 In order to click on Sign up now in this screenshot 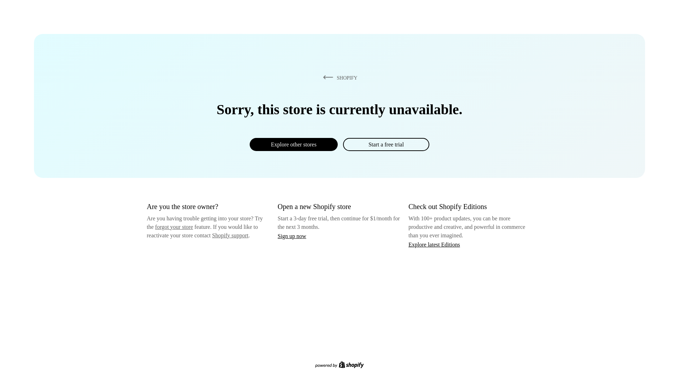, I will do `click(292, 236)`.